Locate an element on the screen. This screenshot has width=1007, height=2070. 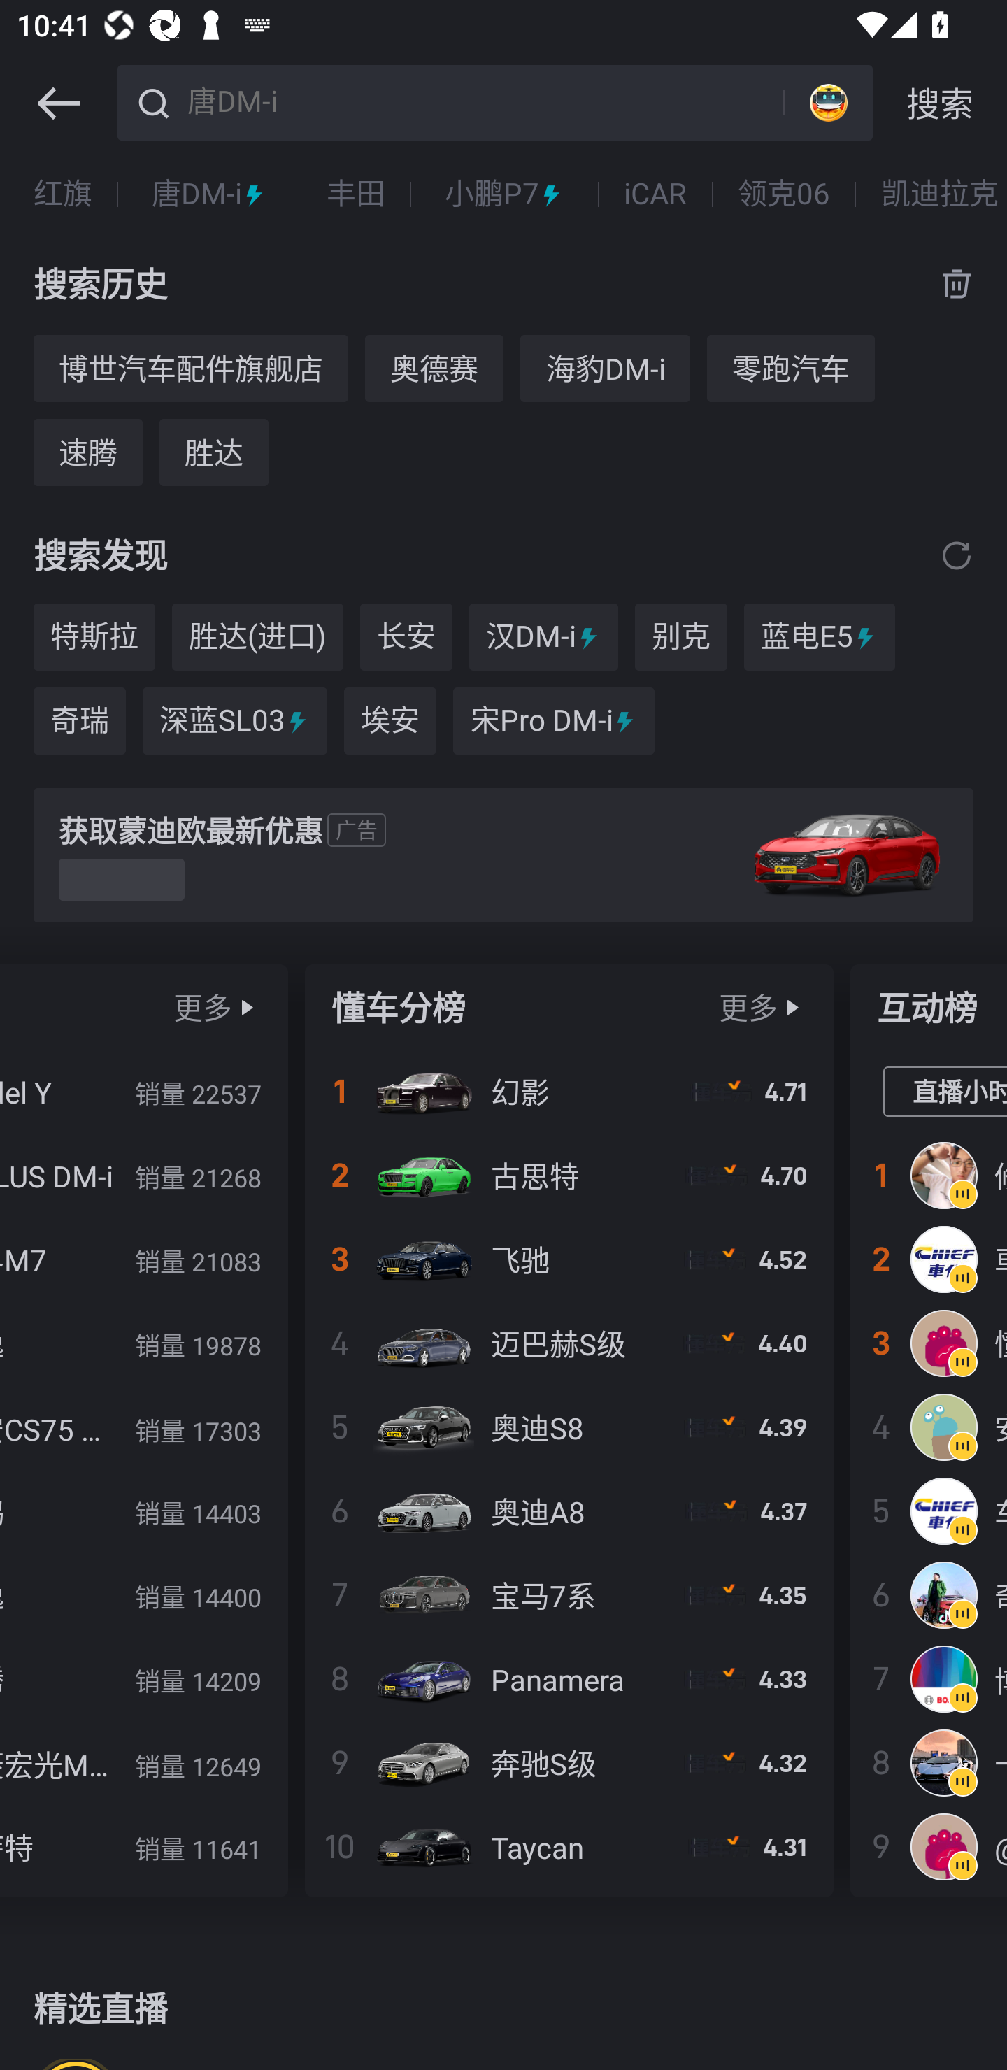
蓝电E5 is located at coordinates (820, 638).